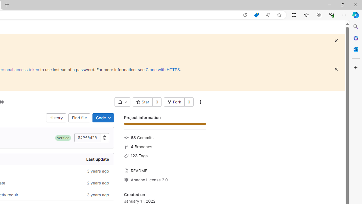 Image resolution: width=362 pixels, height=204 pixels. I want to click on 4 Branches, so click(165, 146).